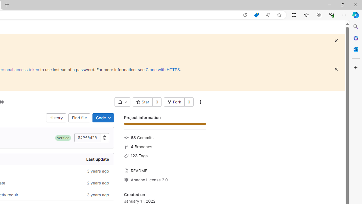 Image resolution: width=362 pixels, height=204 pixels. I want to click on 4 Branches, so click(165, 146).